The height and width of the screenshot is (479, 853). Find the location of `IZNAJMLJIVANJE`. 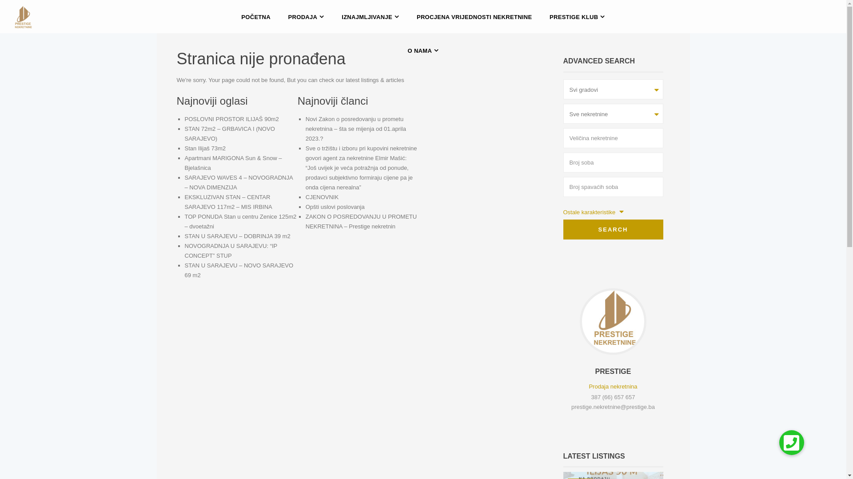

IZNAJMLJIVANJE is located at coordinates (371, 17).